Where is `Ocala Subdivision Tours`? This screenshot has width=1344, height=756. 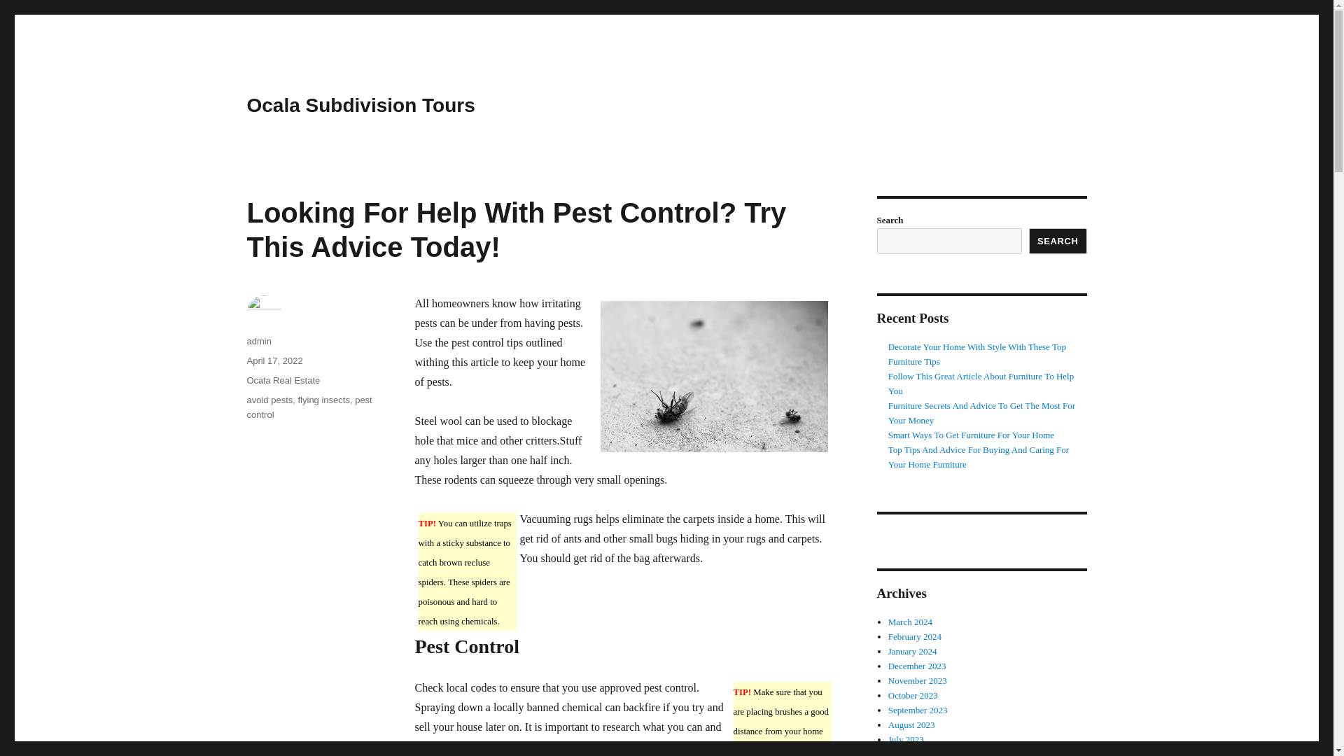 Ocala Subdivision Tours is located at coordinates (360, 105).